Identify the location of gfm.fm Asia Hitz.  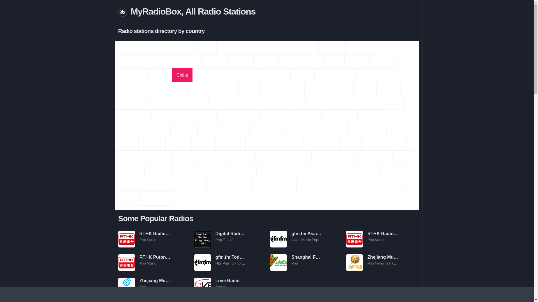
(278, 239).